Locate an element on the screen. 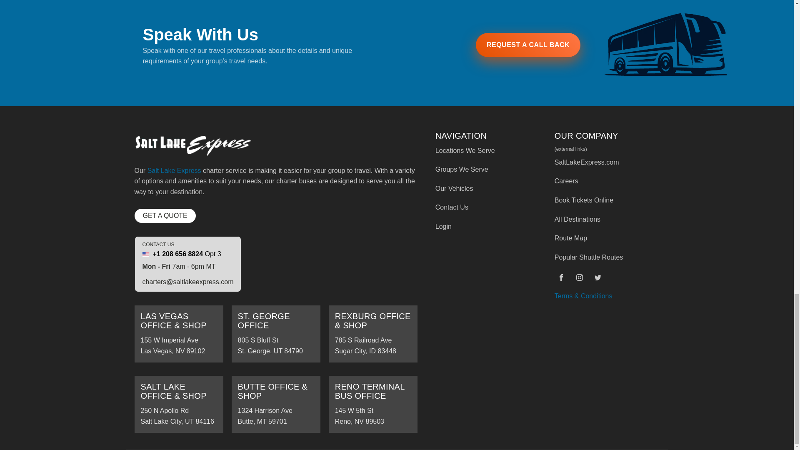 This screenshot has height=450, width=800. Our Vehicles is located at coordinates (276, 334).